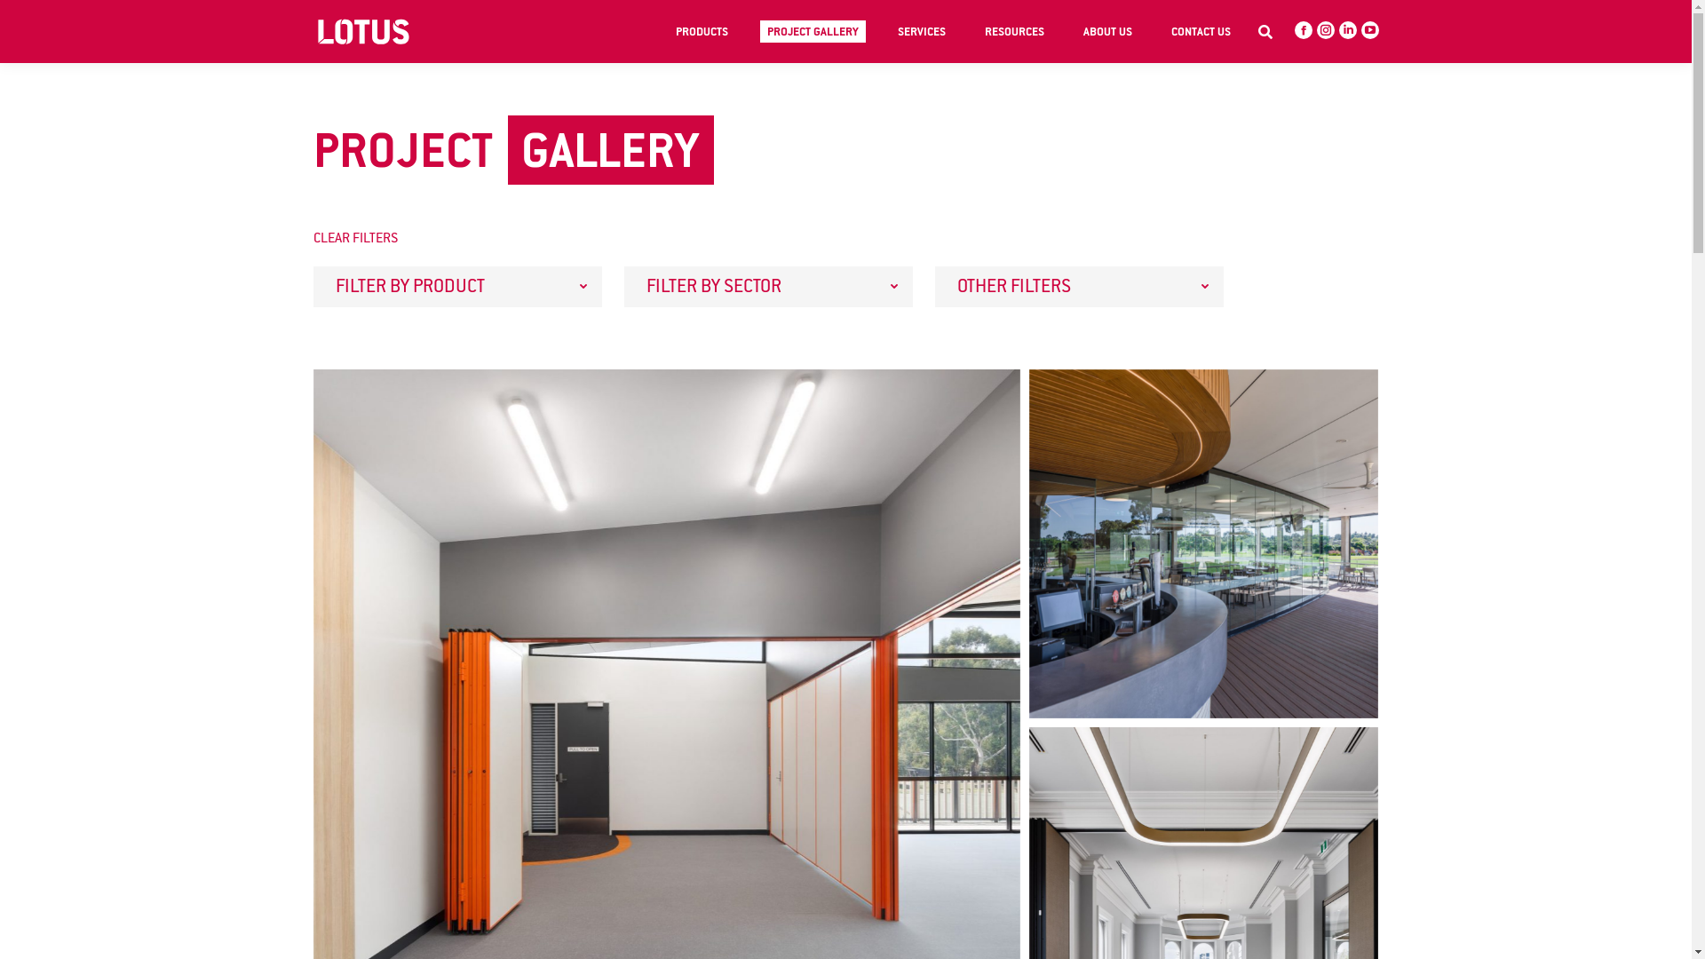 The width and height of the screenshot is (1705, 959). Describe the element at coordinates (1304, 30) in the screenshot. I see `Facebook page opens in new window` at that location.